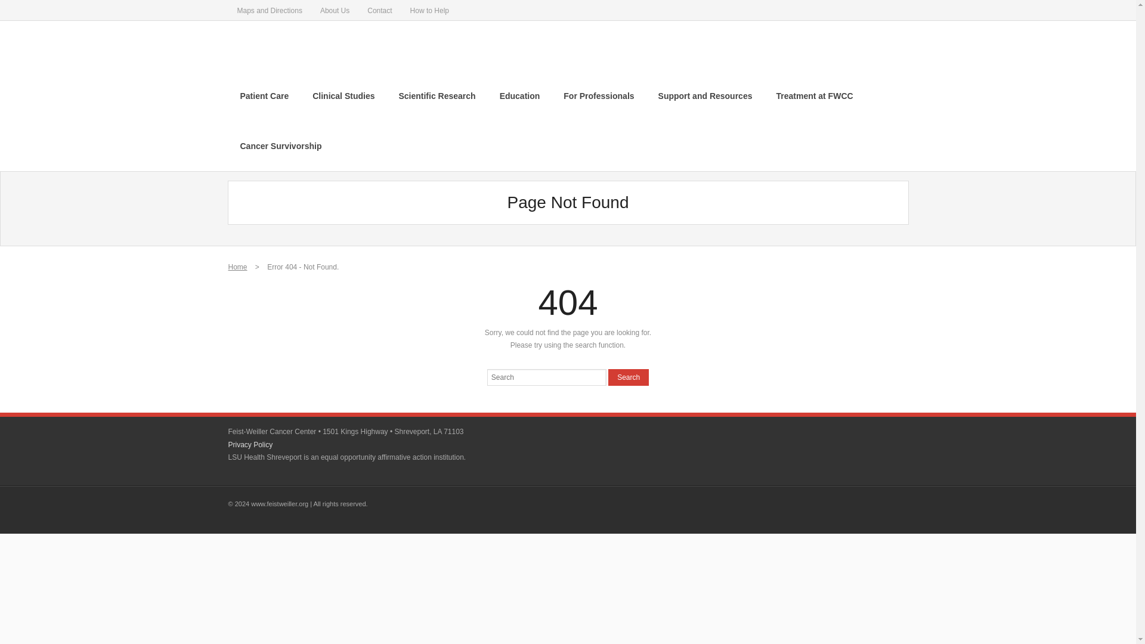 The width and height of the screenshot is (1145, 644). I want to click on Search, so click(629, 377).